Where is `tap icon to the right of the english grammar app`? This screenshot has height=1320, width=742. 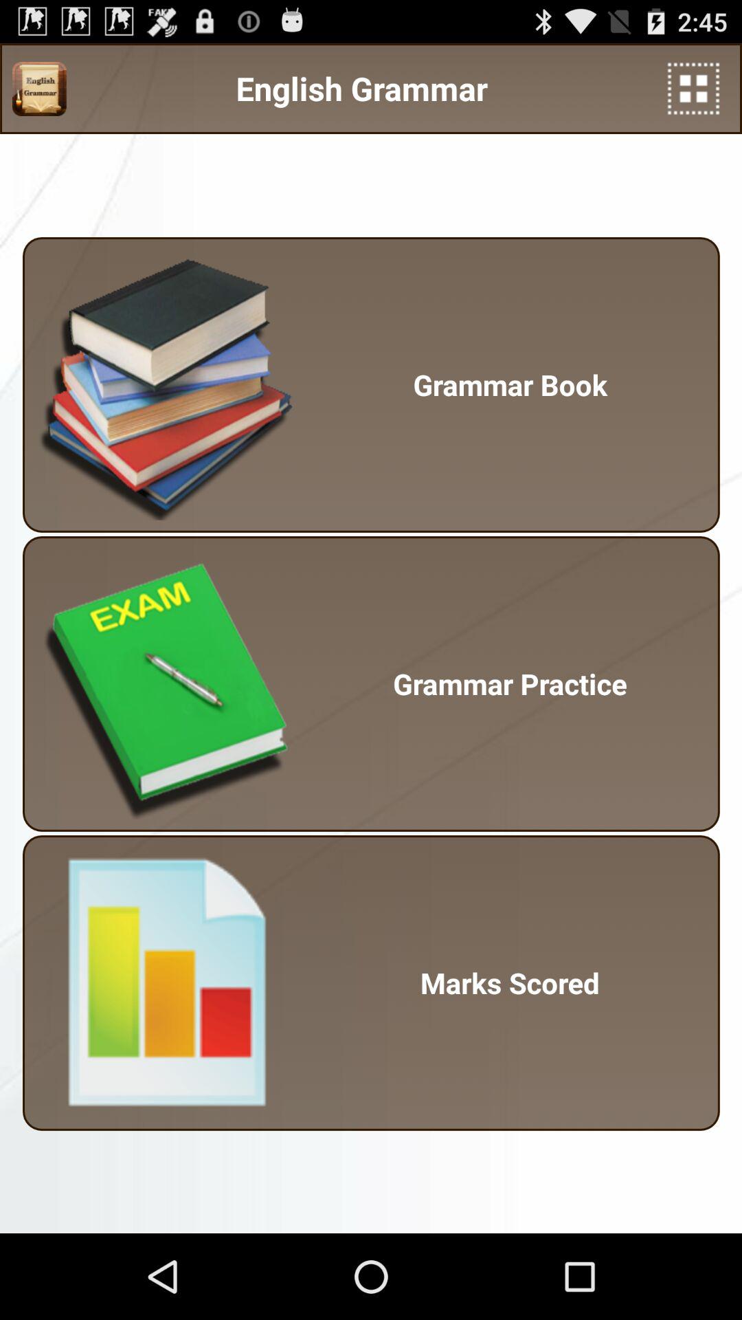 tap icon to the right of the english grammar app is located at coordinates (694, 88).